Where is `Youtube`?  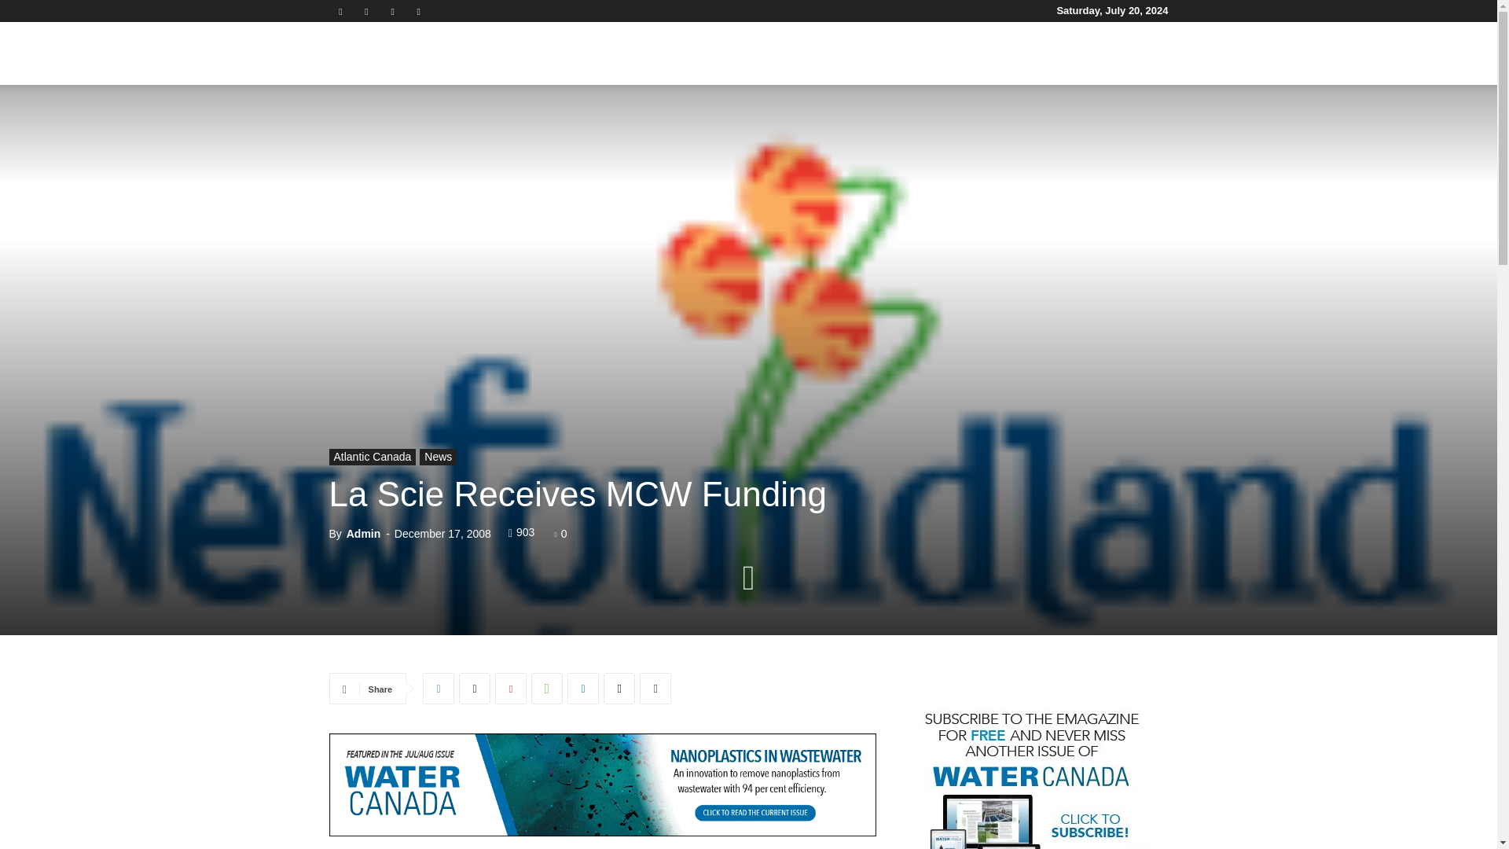
Youtube is located at coordinates (418, 11).